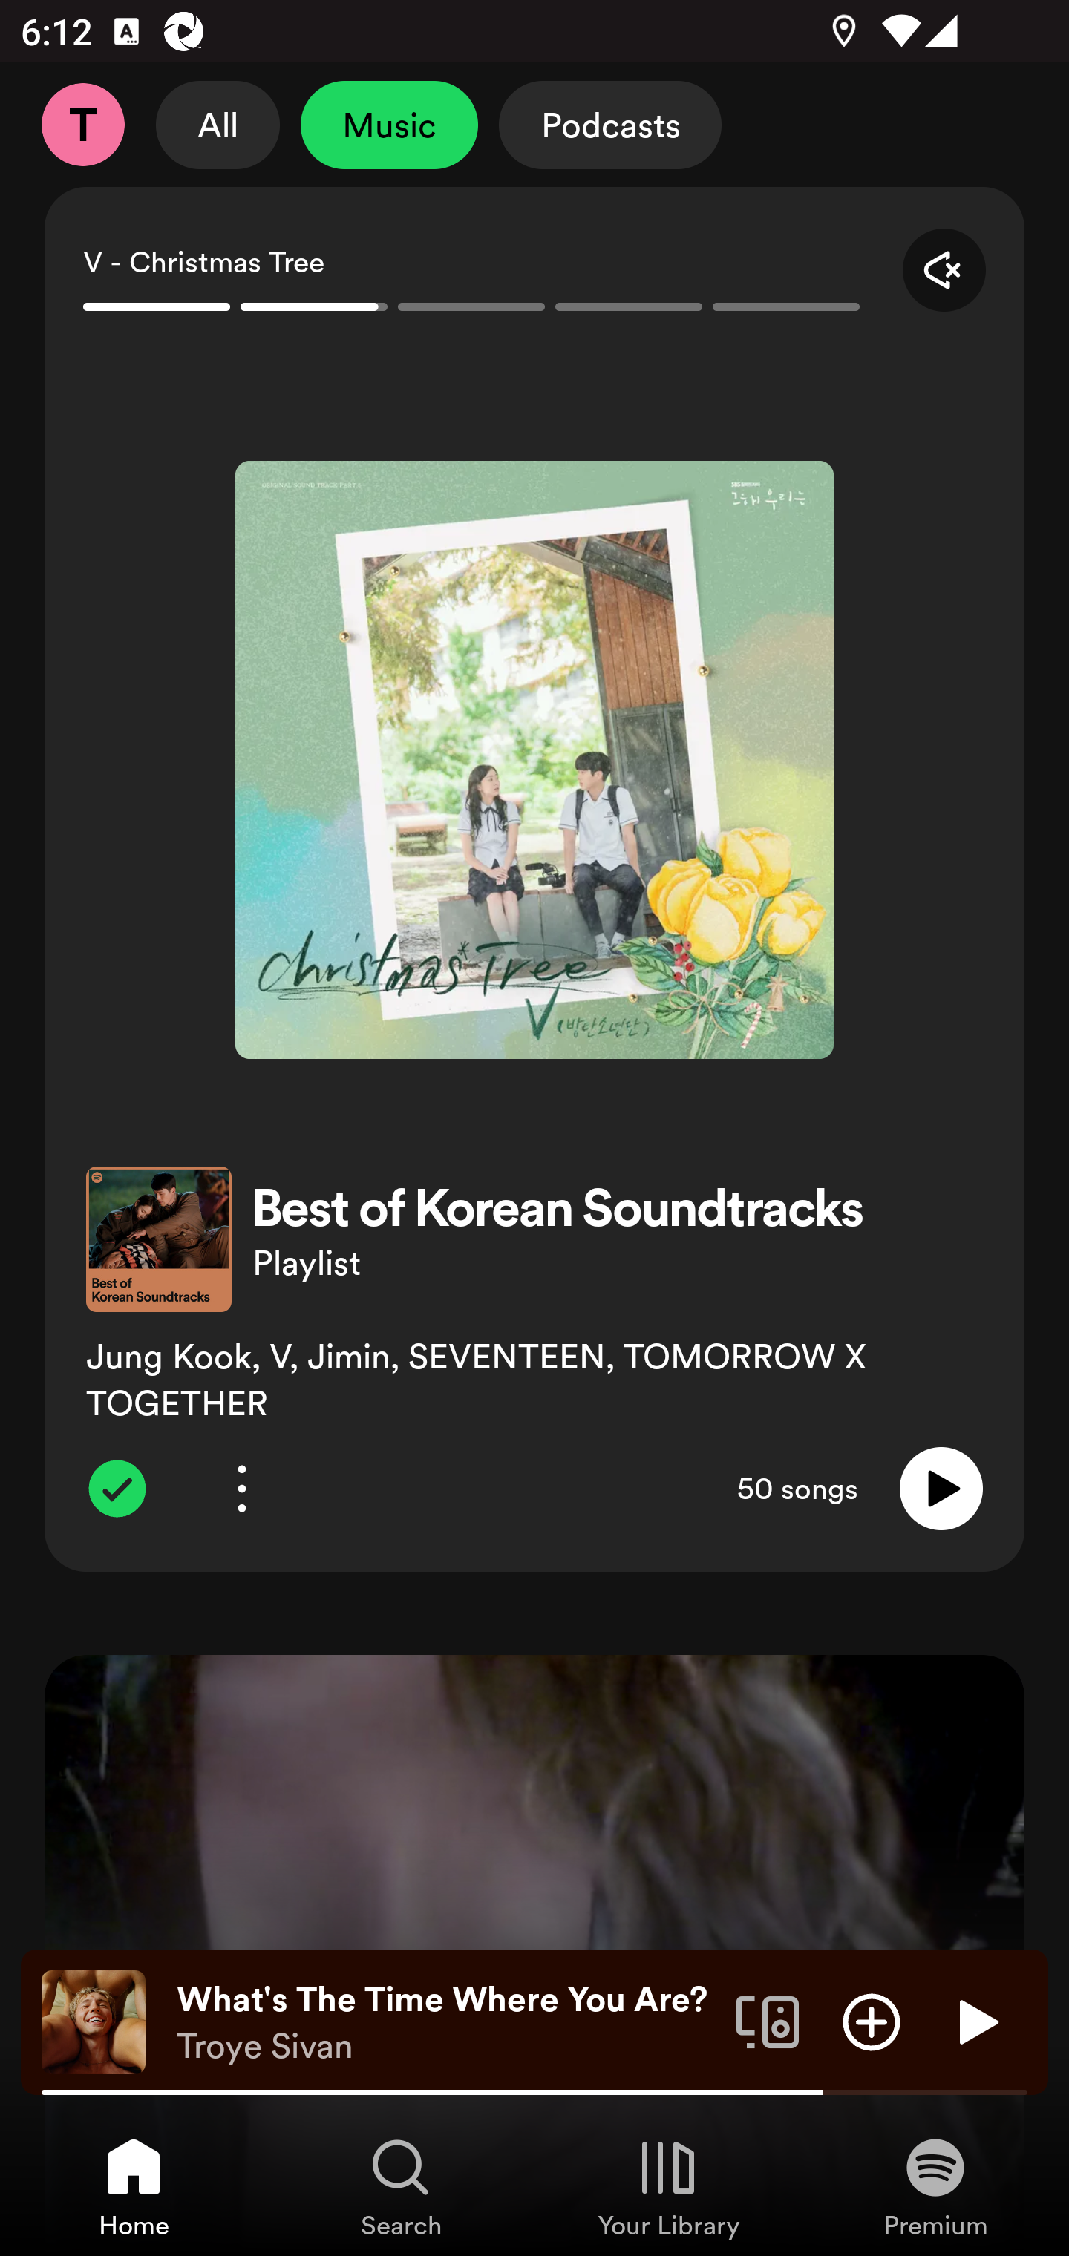  What do you see at coordinates (944, 269) in the screenshot?
I see `Unmute` at bounding box center [944, 269].